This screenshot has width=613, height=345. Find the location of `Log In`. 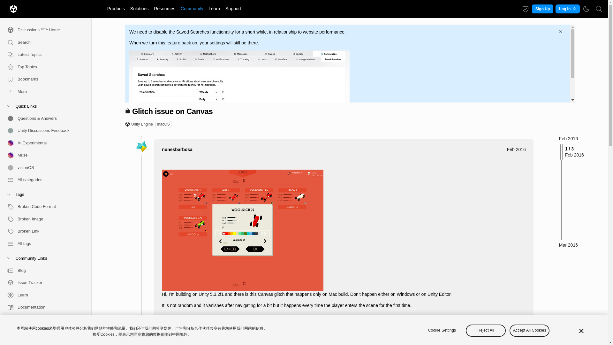

Log In is located at coordinates (567, 9).